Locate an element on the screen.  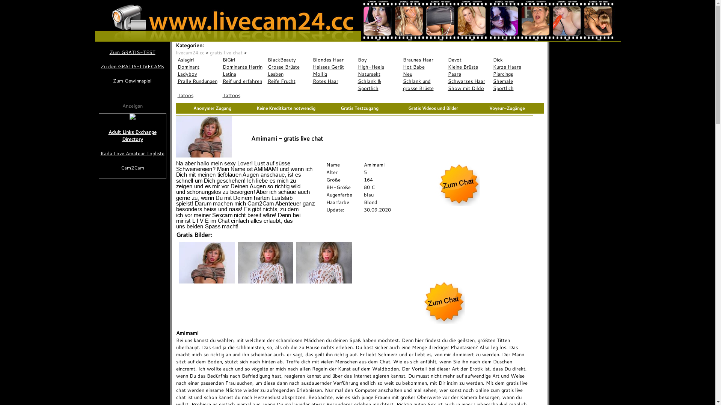
Braunes Haar is located at coordinates (424, 60).